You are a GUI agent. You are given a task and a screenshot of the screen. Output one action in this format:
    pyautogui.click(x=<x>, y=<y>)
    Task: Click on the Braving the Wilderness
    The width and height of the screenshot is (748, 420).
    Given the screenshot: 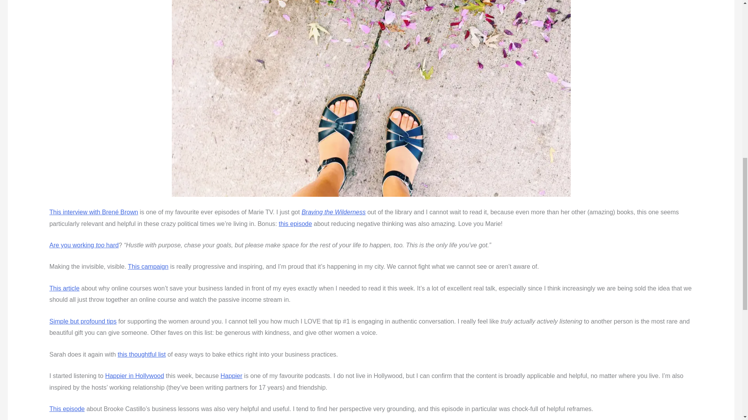 What is the action you would take?
    pyautogui.click(x=333, y=212)
    